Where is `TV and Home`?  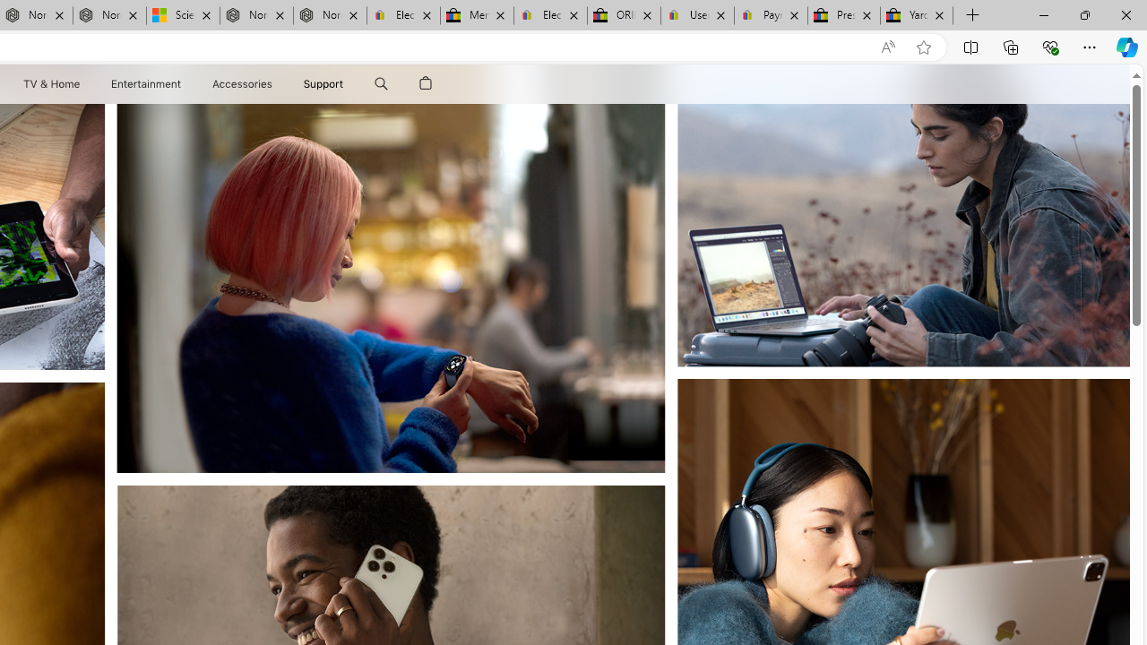
TV and Home is located at coordinates (50, 84).